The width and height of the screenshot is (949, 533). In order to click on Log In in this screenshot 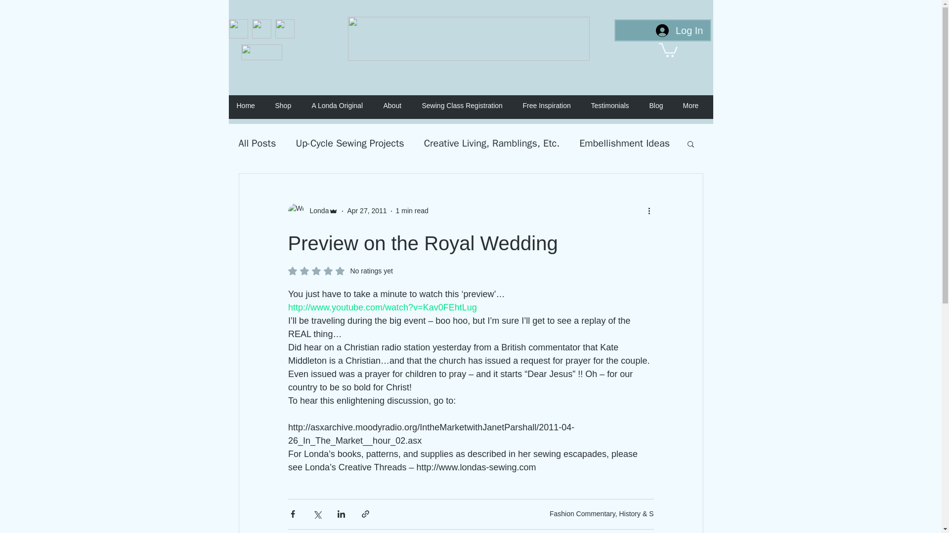, I will do `click(679, 31)`.